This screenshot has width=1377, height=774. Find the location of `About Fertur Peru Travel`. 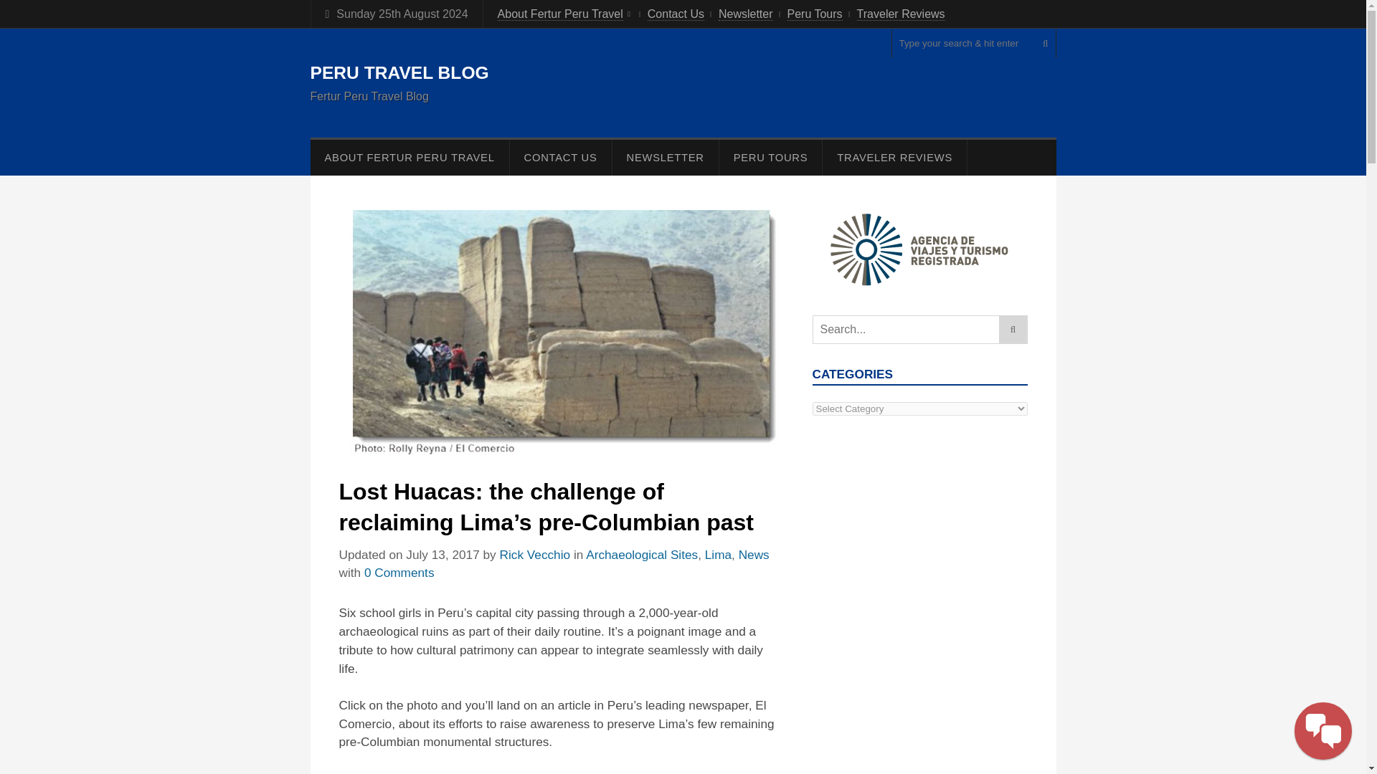

About Fertur Peru Travel is located at coordinates (560, 14).